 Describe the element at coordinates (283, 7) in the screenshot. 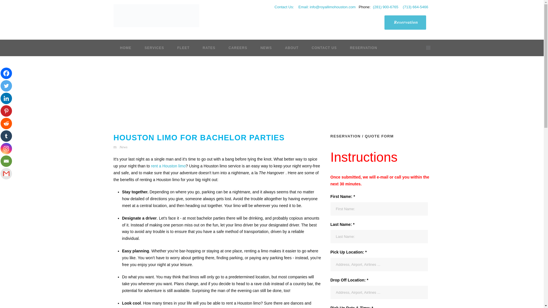

I see `Royal Limo - Contact Us` at that location.